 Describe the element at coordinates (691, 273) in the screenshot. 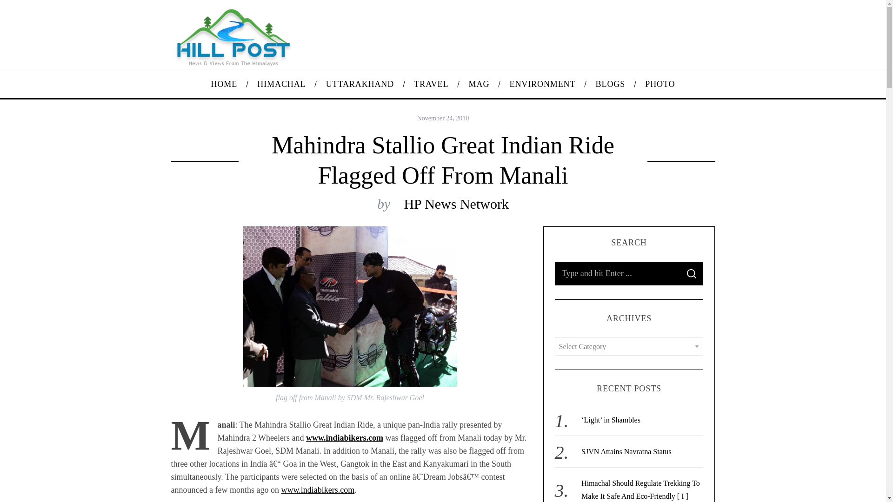

I see `SEARCH` at that location.